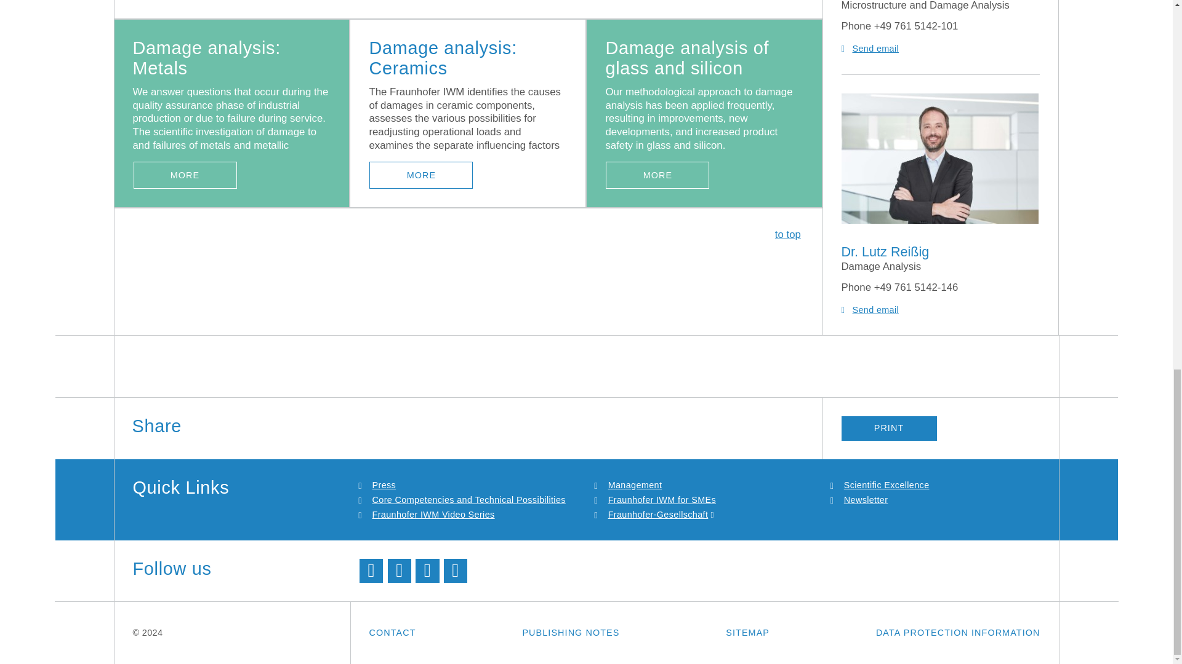 The image size is (1182, 664). What do you see at coordinates (185, 175) in the screenshot?
I see `More Information` at bounding box center [185, 175].